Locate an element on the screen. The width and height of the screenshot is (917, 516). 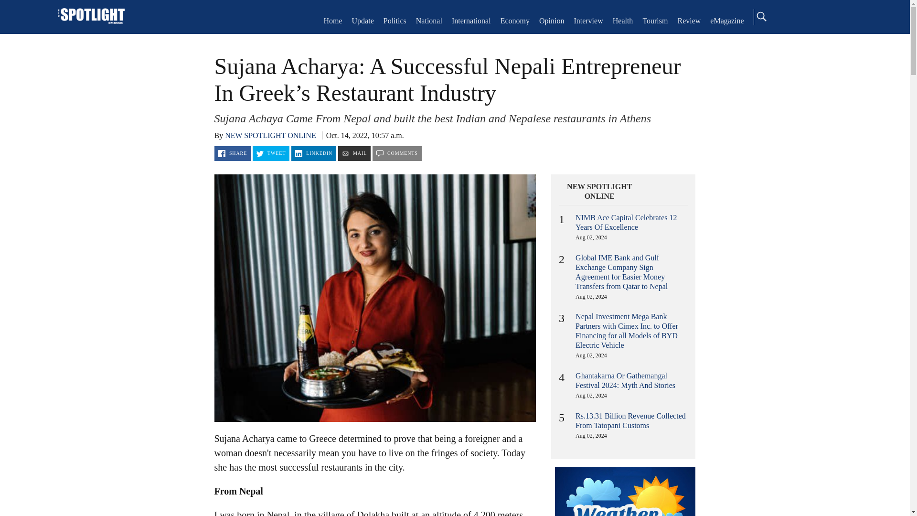
Politics is located at coordinates (395, 20).